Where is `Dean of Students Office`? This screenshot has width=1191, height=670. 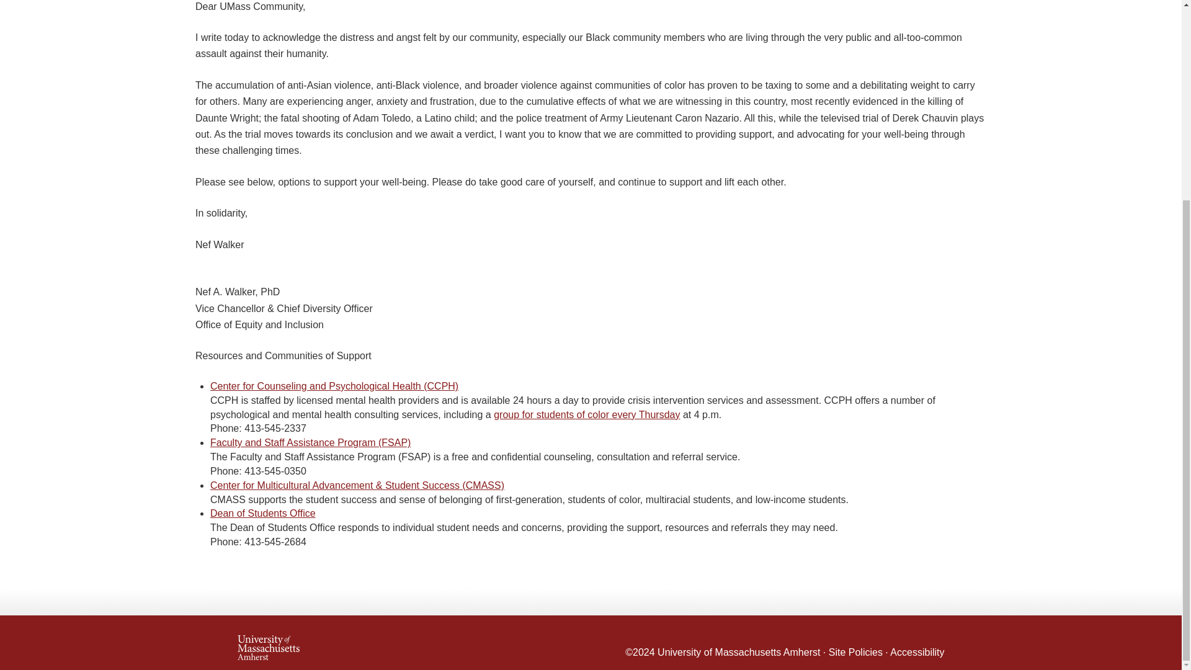
Dean of Students Office is located at coordinates (263, 512).